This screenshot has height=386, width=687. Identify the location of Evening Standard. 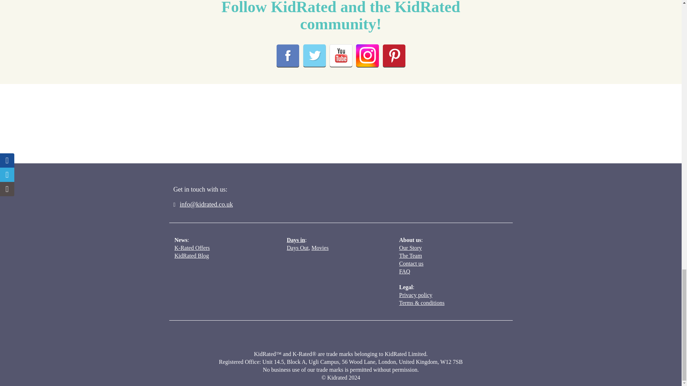
(191, 131).